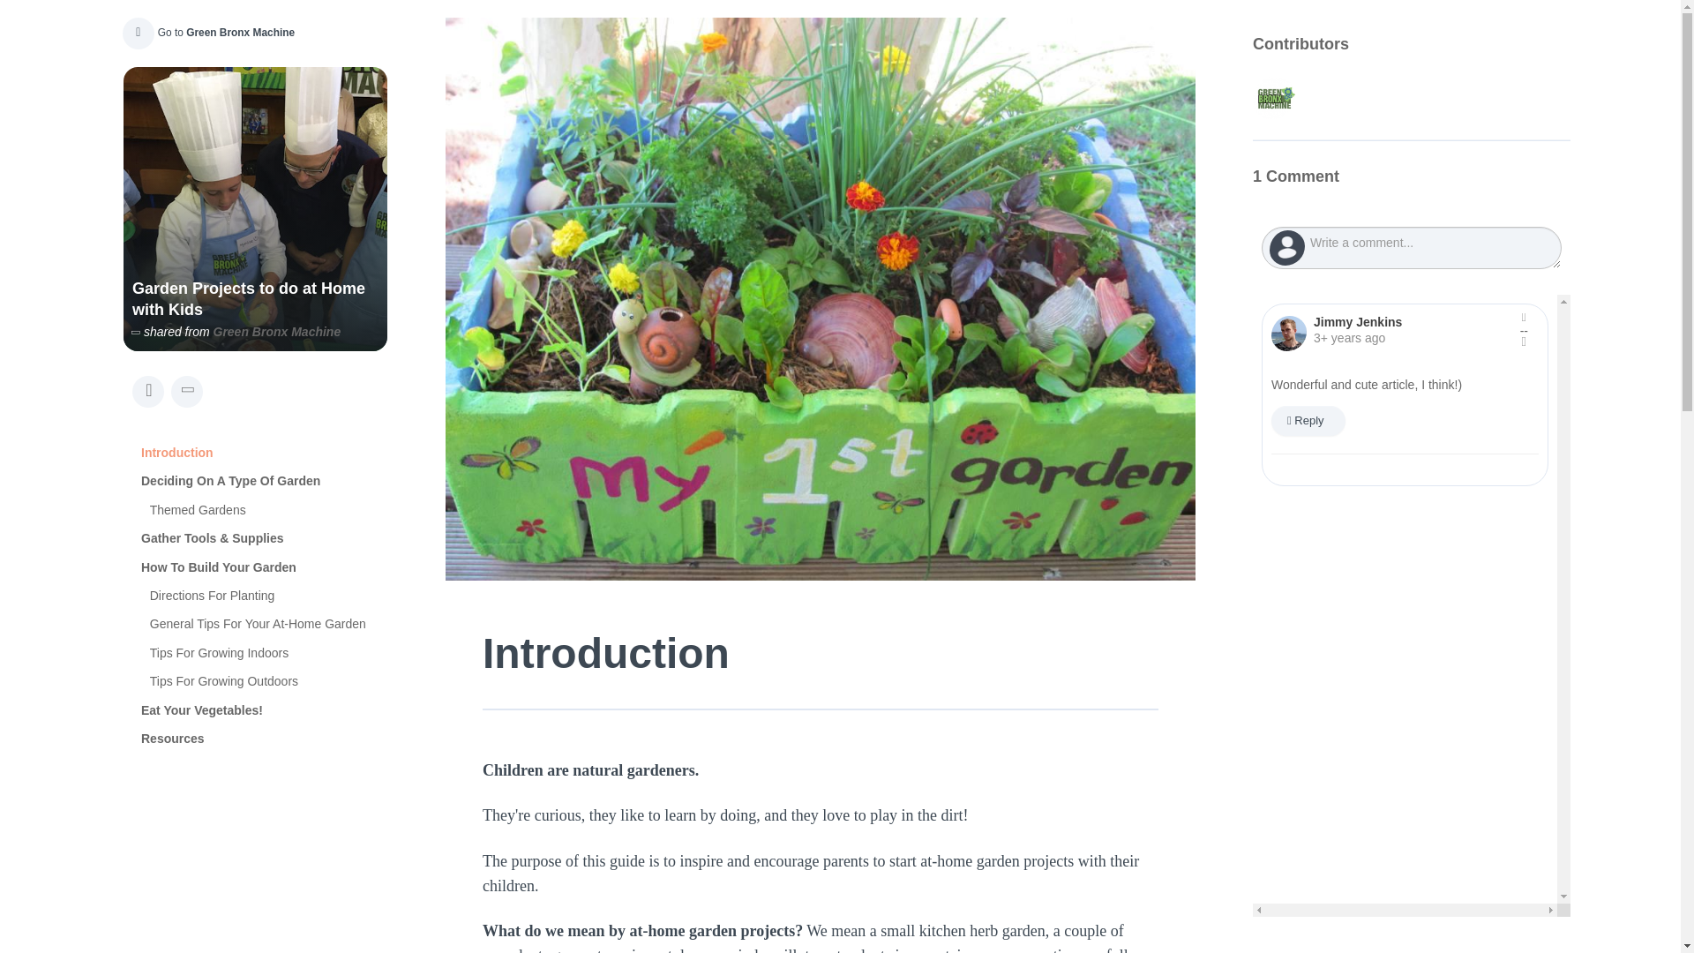  I want to click on Deciding On A Type Of Garden, so click(264, 480).